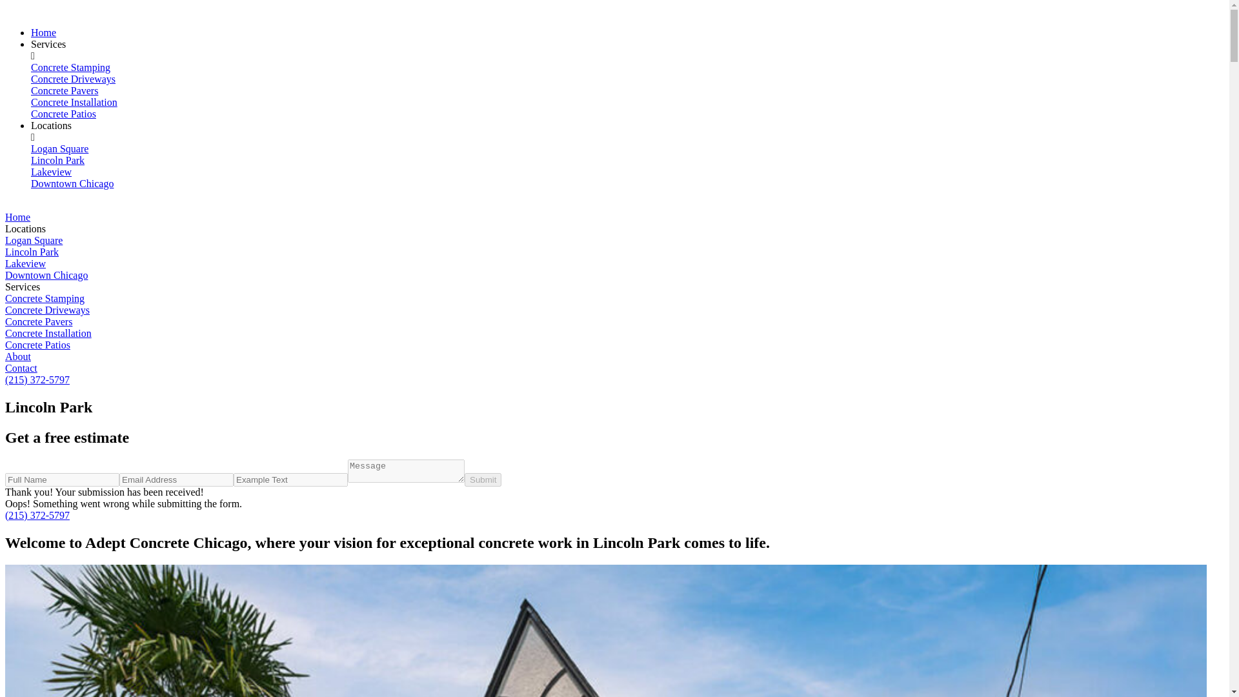 Image resolution: width=1239 pixels, height=697 pixels. I want to click on Lakeview, so click(52, 172).